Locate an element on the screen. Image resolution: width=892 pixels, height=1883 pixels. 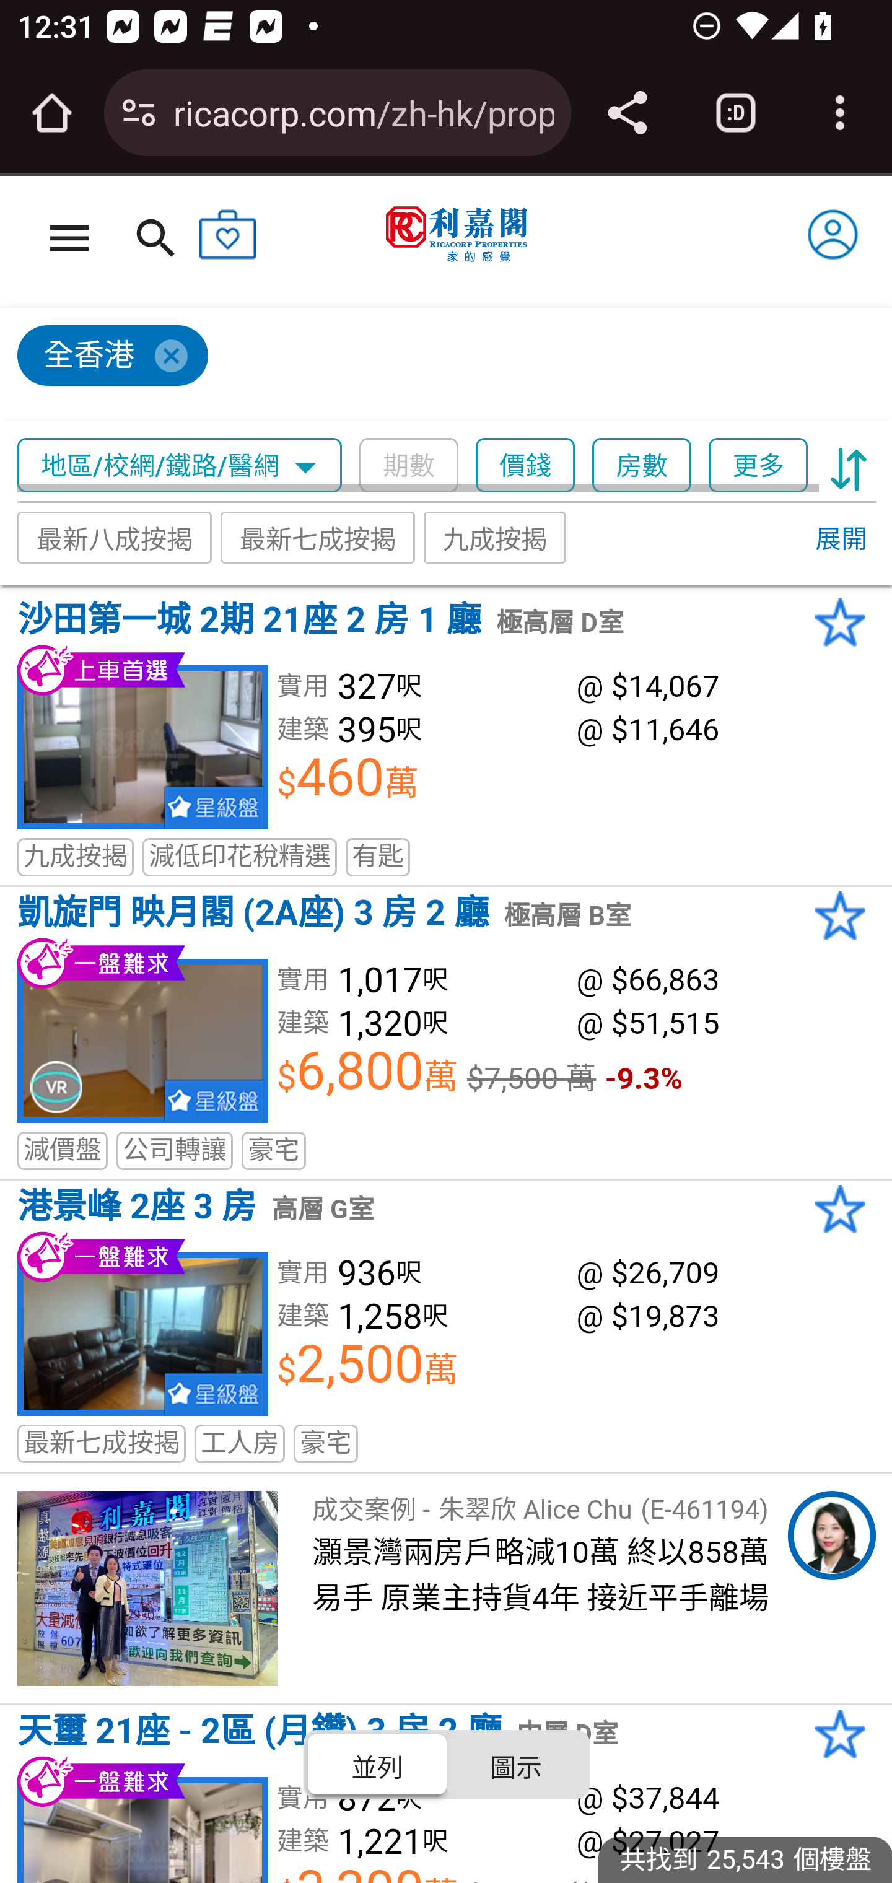
Switch or close tabs is located at coordinates (736, 113).